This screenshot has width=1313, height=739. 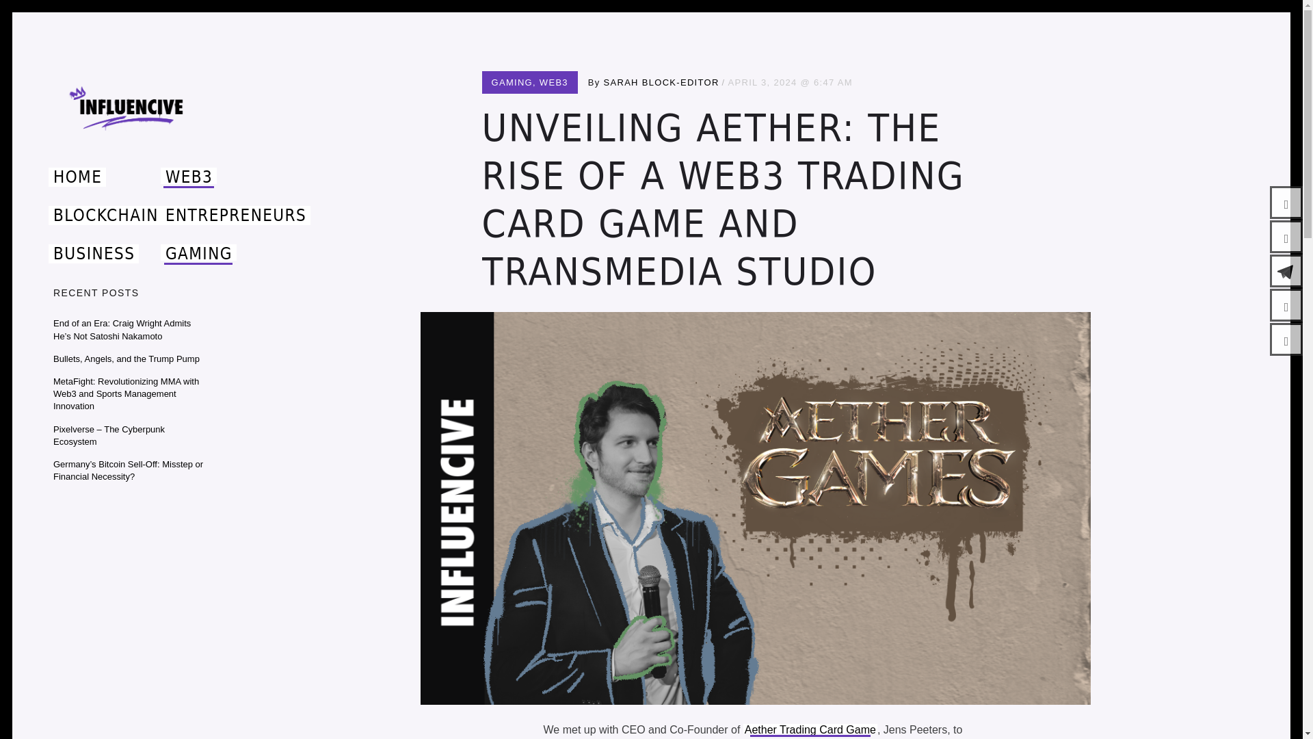 I want to click on Aether Trading Card Game, so click(x=810, y=729).